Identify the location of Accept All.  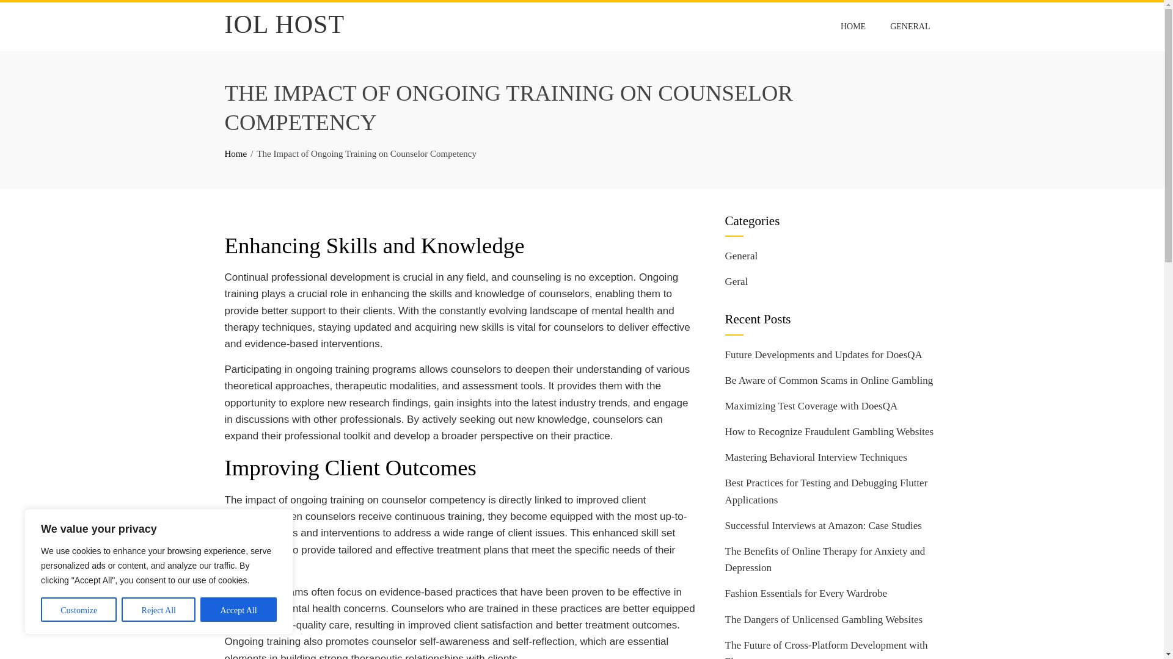
(238, 609).